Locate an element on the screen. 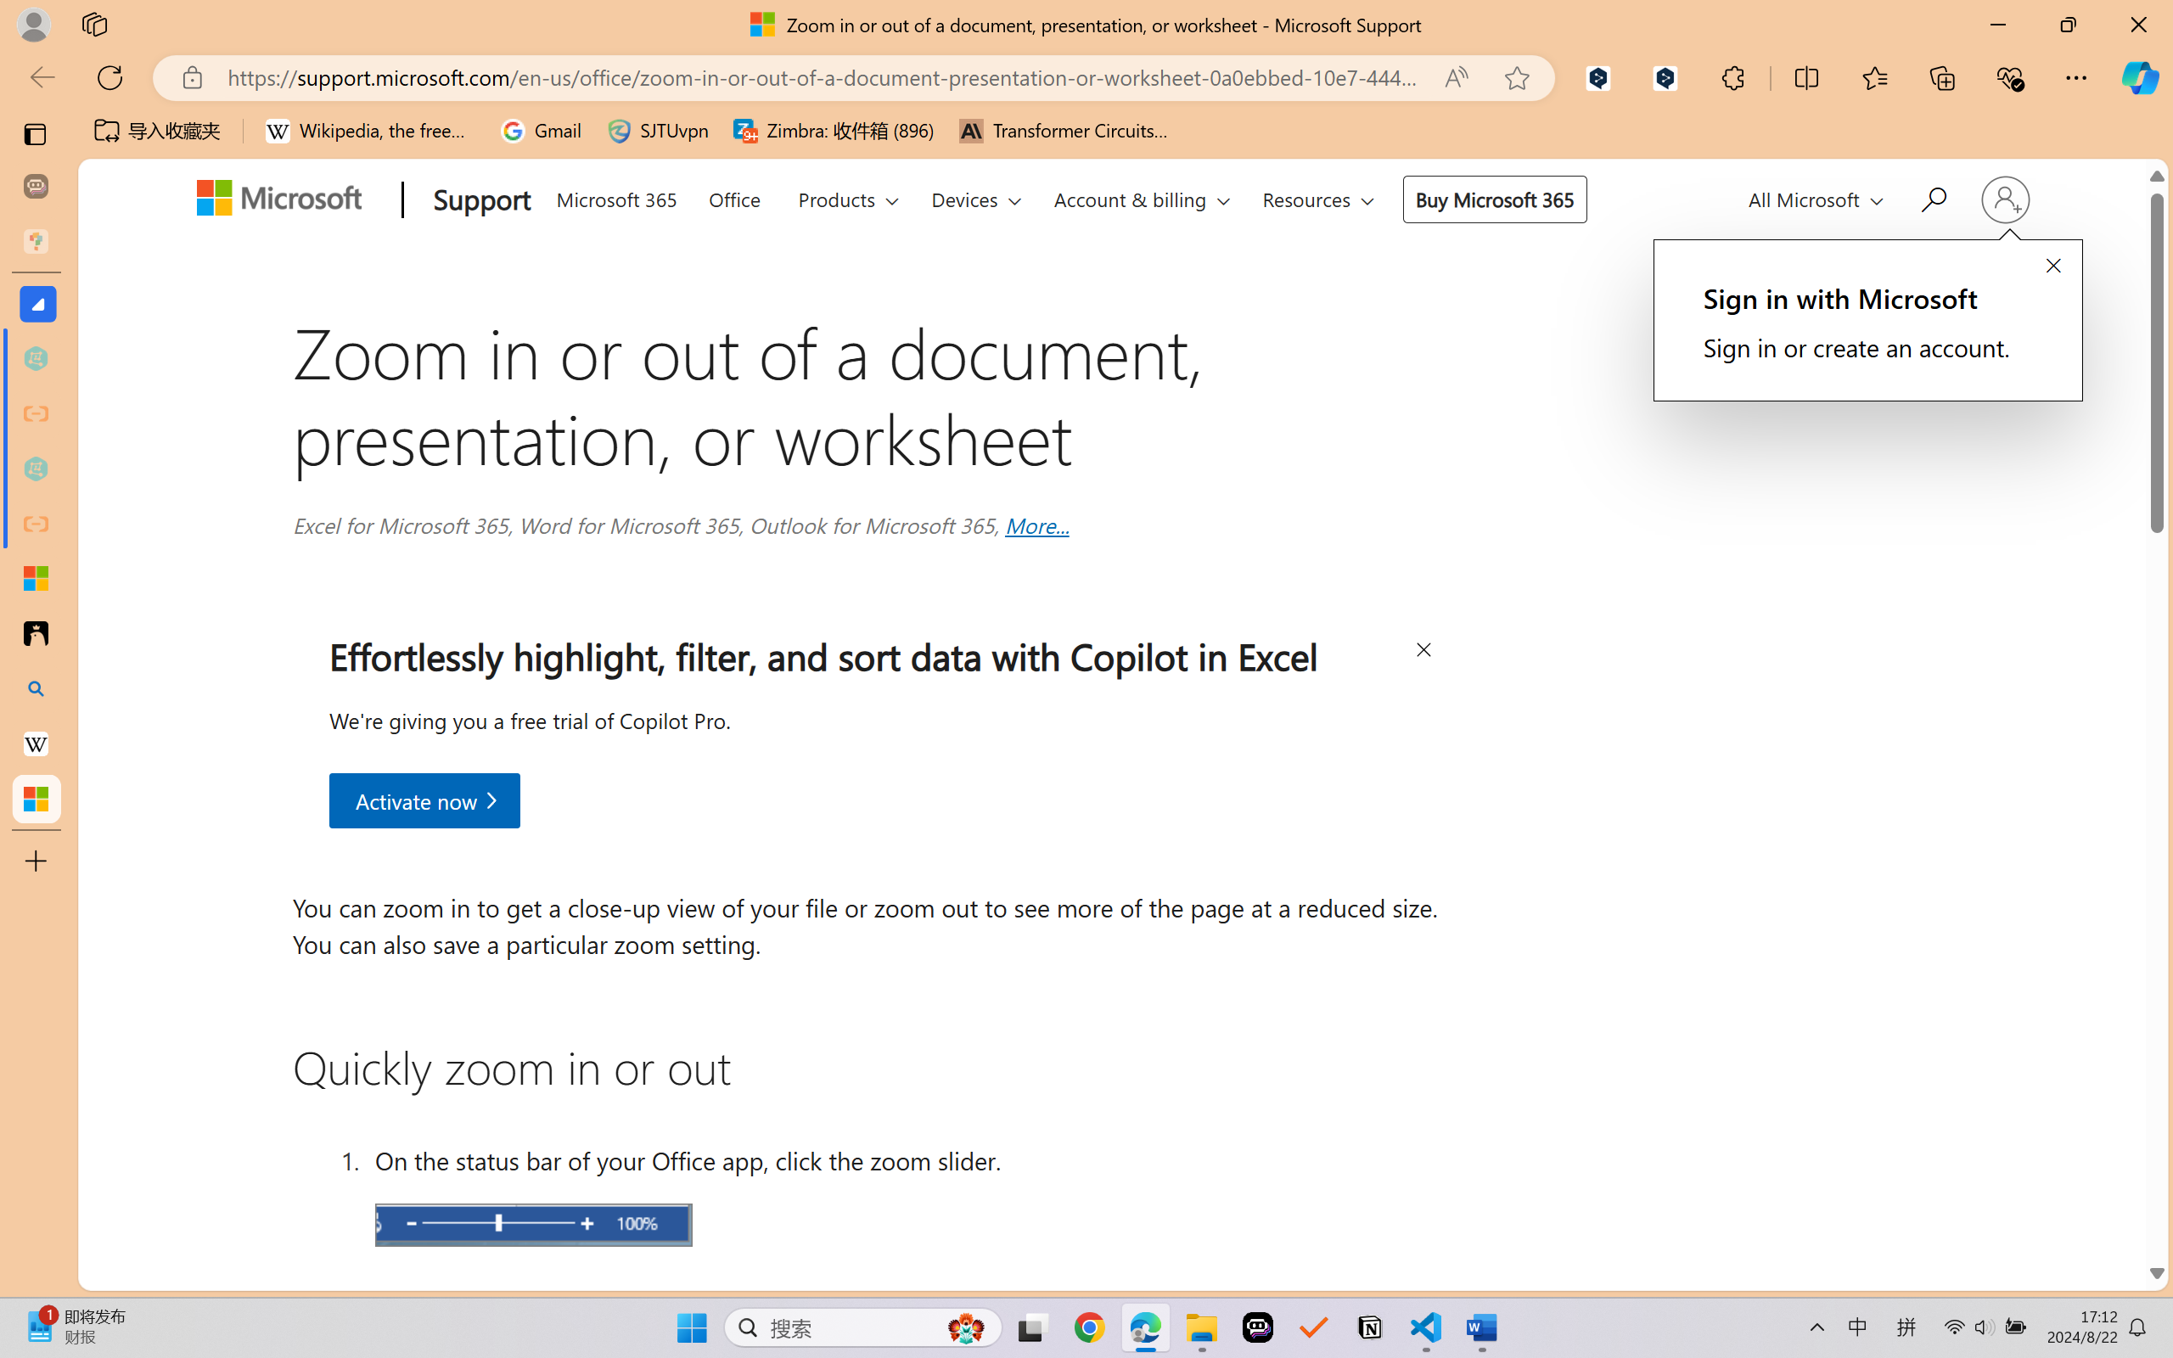 The height and width of the screenshot is (1358, 2173). Support is located at coordinates (477, 201).